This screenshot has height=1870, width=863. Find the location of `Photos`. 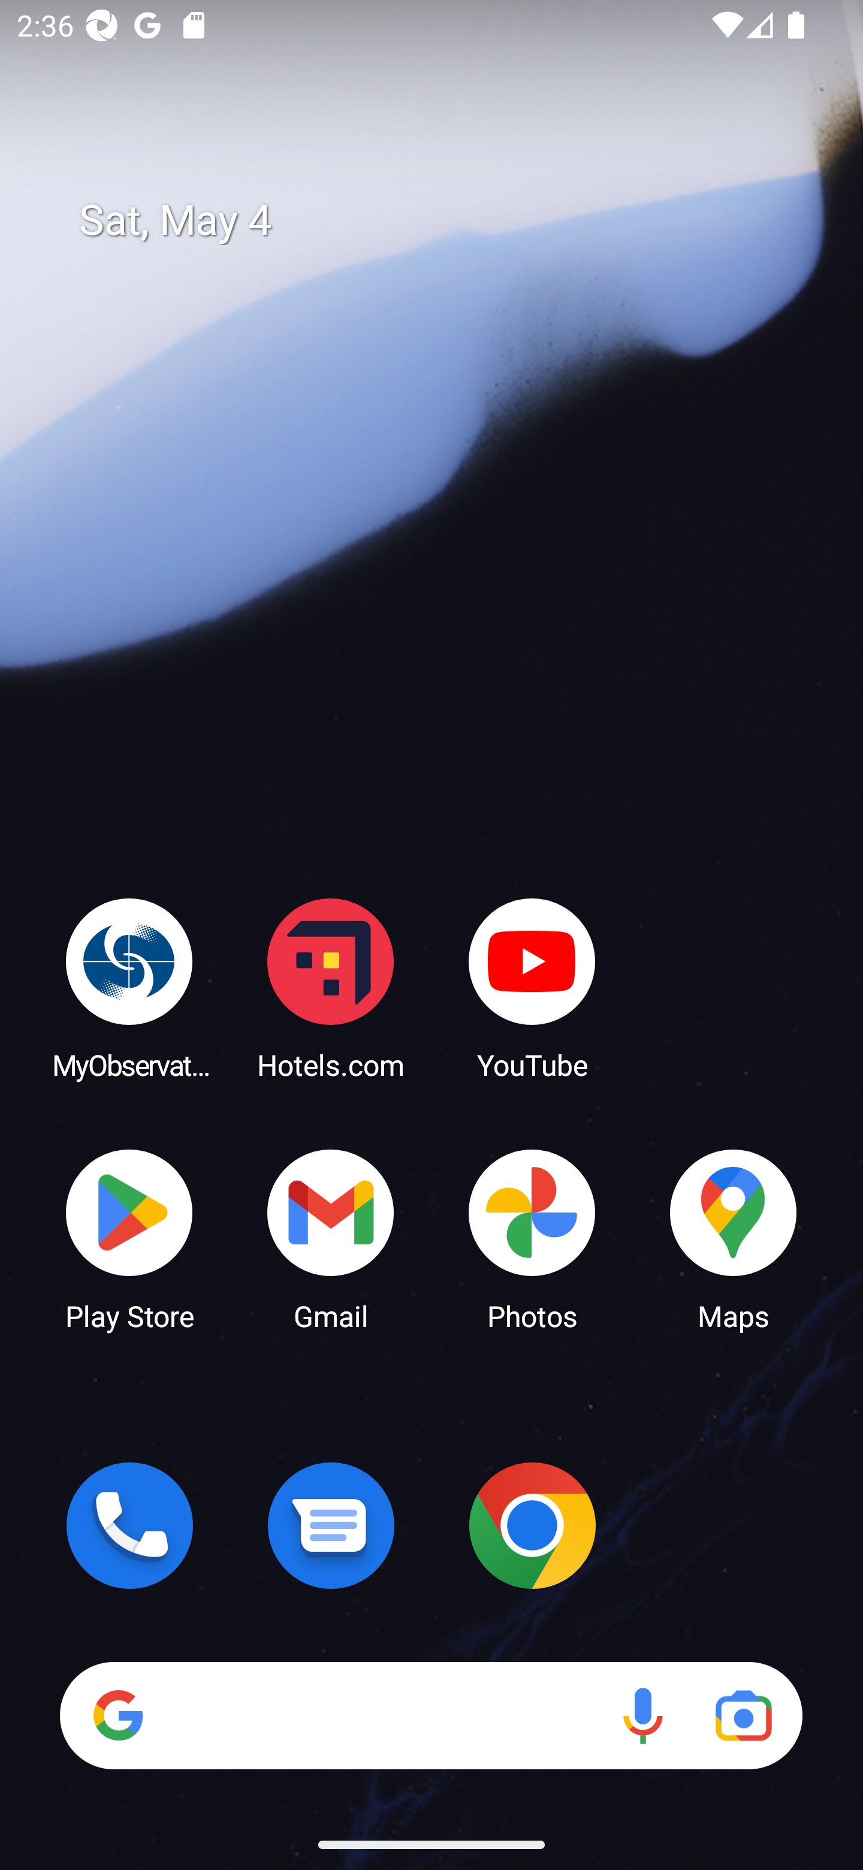

Photos is located at coordinates (532, 1238).